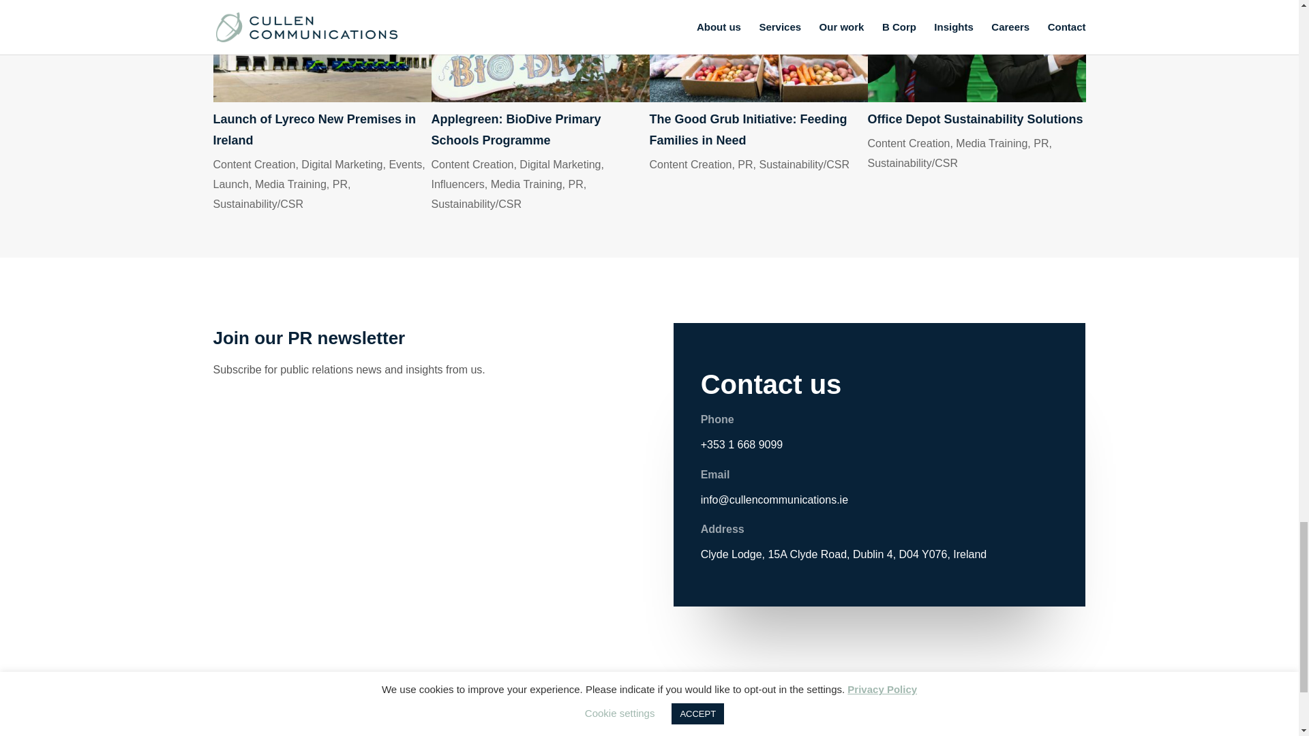 Image resolution: width=1309 pixels, height=736 pixels. What do you see at coordinates (340, 184) in the screenshot?
I see `PR` at bounding box center [340, 184].